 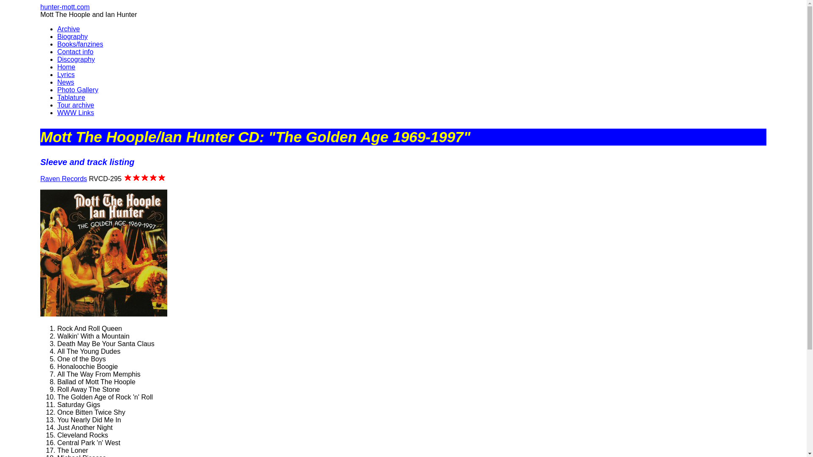 I want to click on News, so click(x=65, y=82).